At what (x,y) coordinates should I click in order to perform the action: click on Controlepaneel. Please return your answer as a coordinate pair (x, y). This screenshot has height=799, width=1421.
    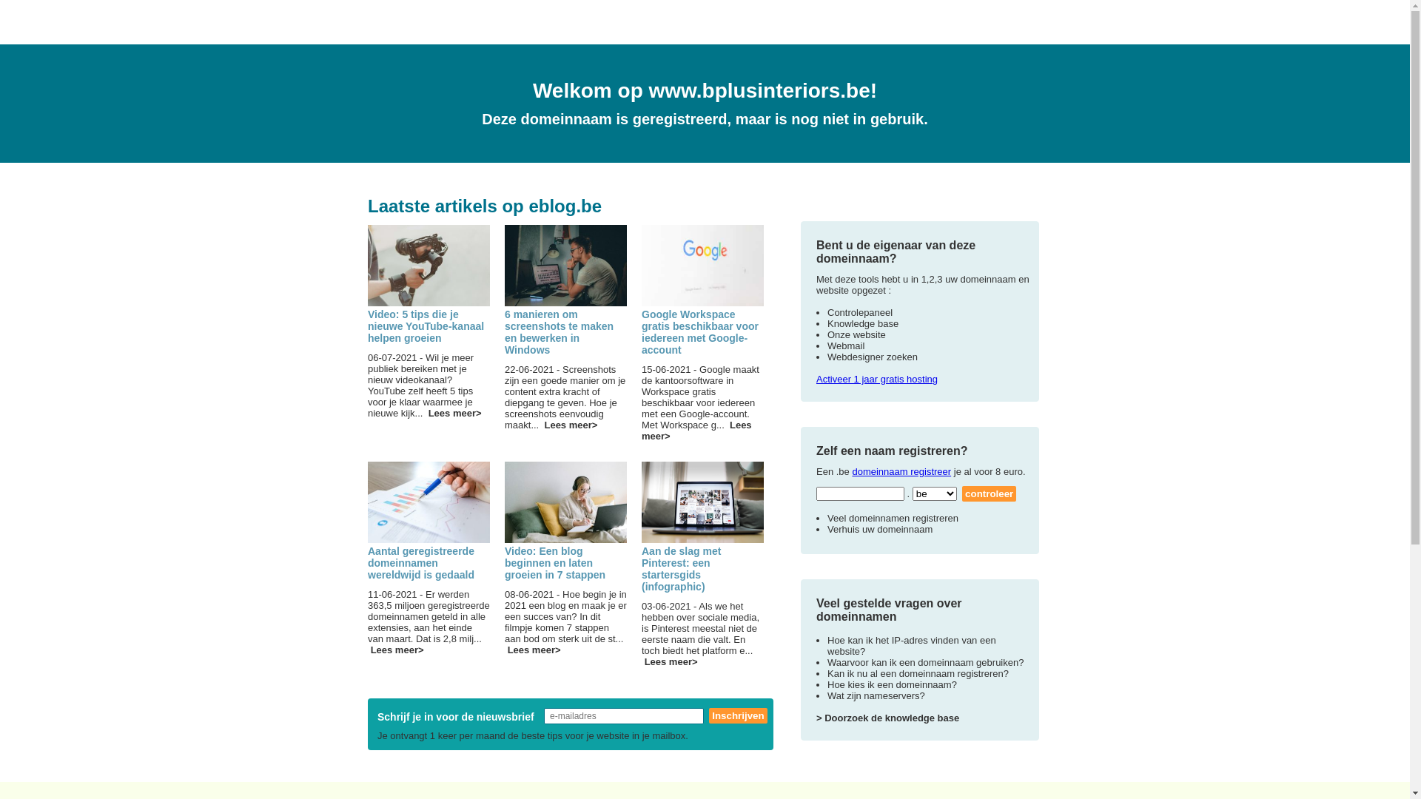
    Looking at the image, I should click on (860, 312).